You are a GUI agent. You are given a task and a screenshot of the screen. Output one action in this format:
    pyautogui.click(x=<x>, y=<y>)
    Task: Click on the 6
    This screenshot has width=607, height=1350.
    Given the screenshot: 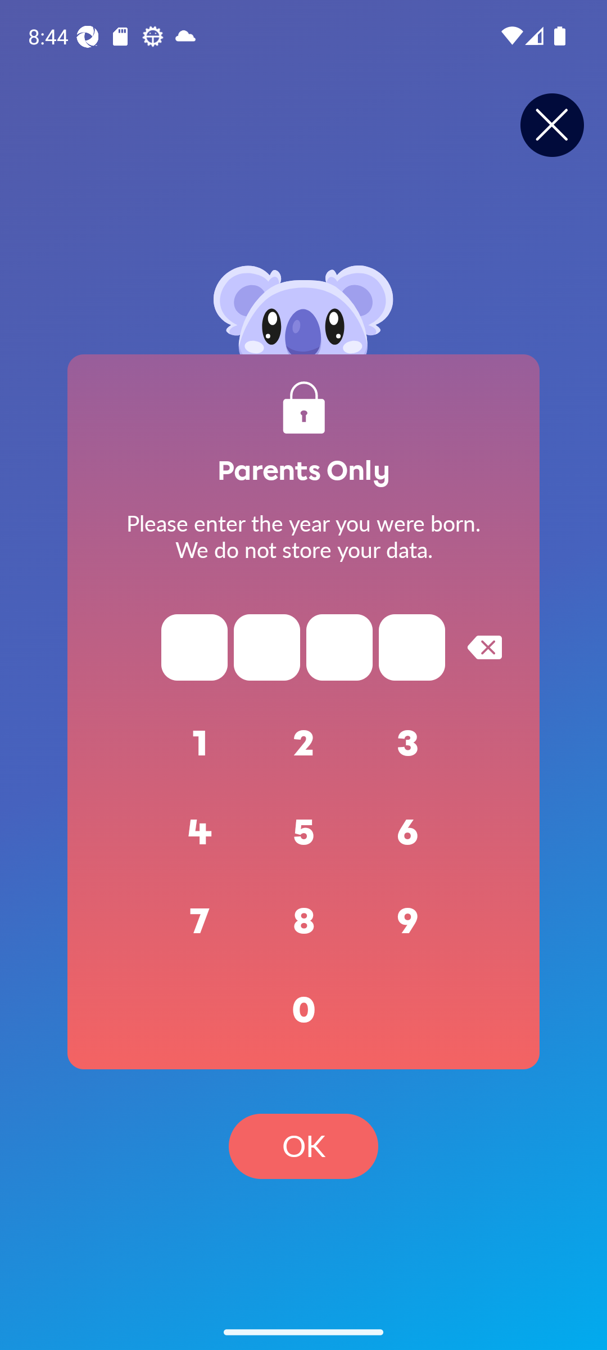 What is the action you would take?
    pyautogui.click(x=408, y=832)
    